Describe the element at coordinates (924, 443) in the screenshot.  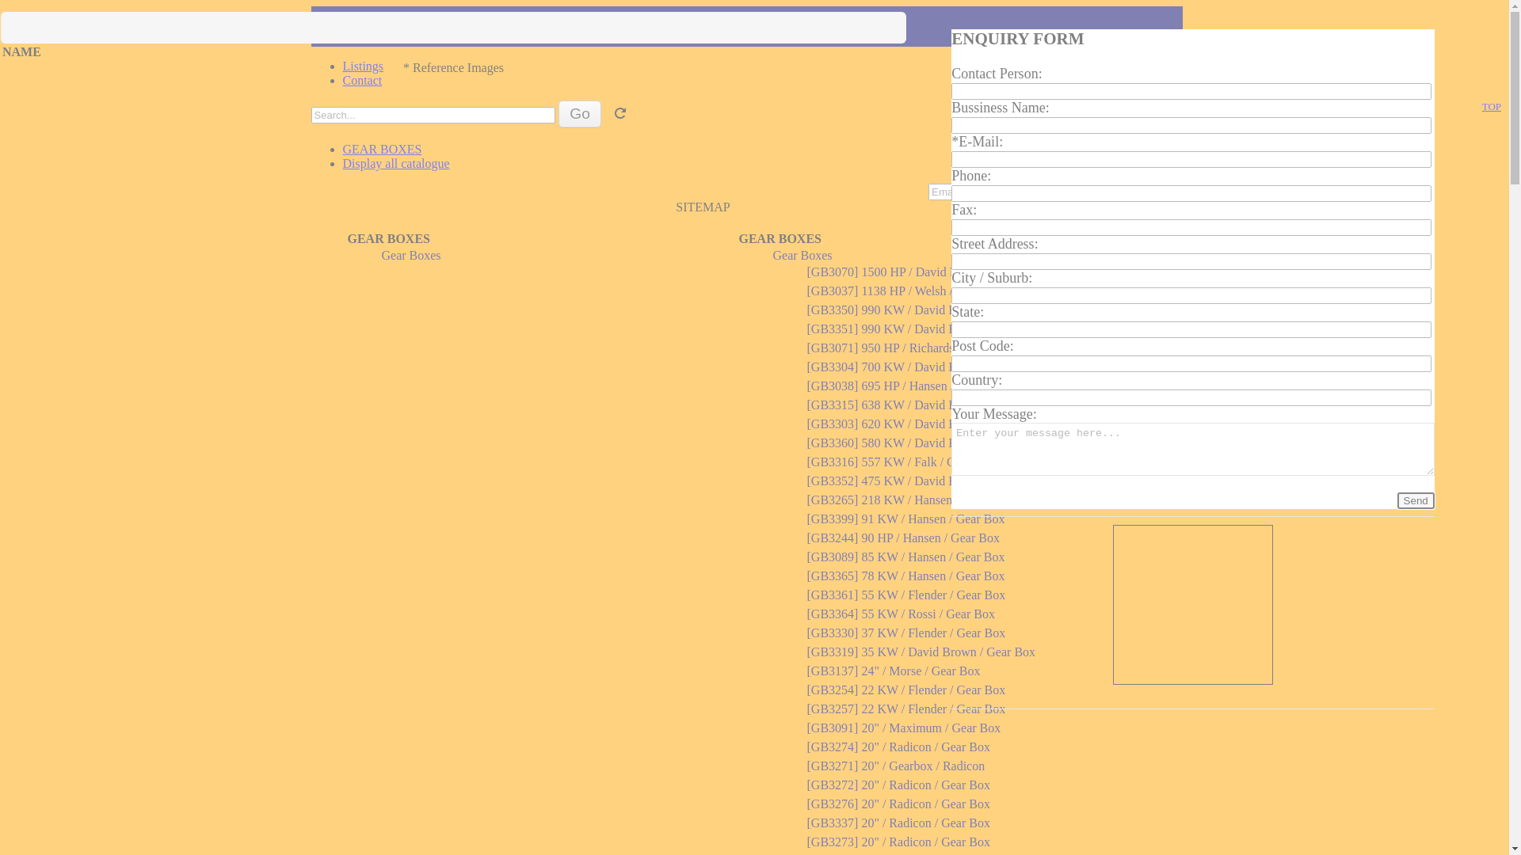
I see `[GB3360] 580 KW / David Brown / Gear Box` at that location.